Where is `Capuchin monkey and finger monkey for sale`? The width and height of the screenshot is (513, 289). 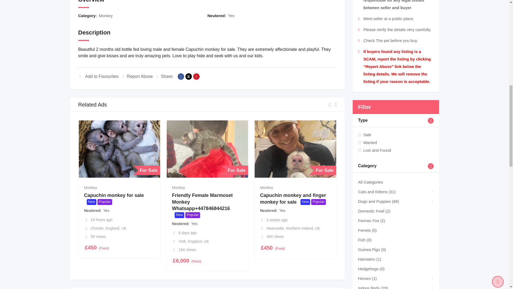
Capuchin monkey and finger monkey for sale is located at coordinates (293, 199).